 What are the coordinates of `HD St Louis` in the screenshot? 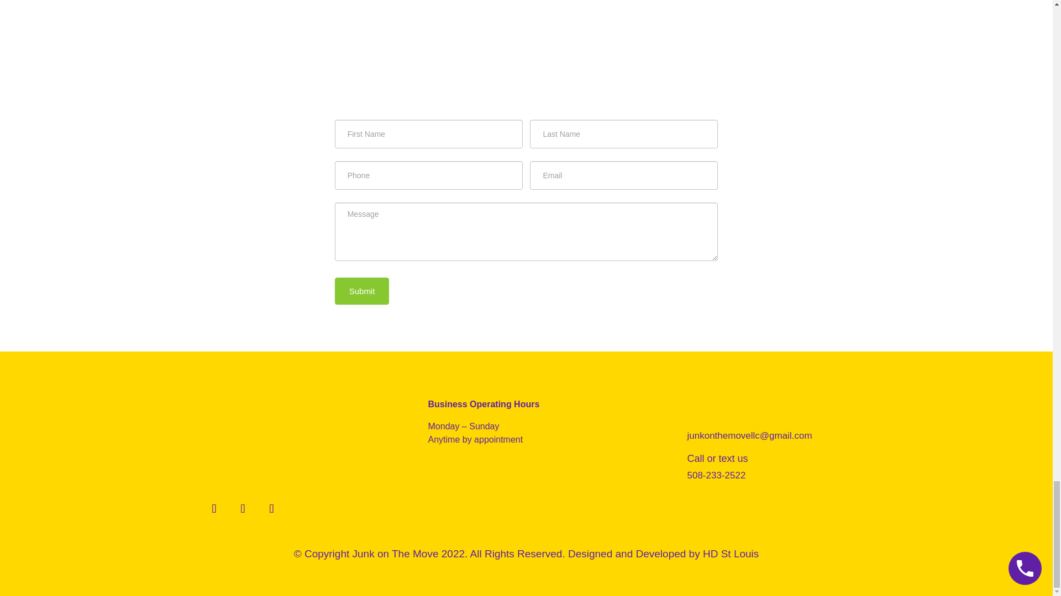 It's located at (731, 554).